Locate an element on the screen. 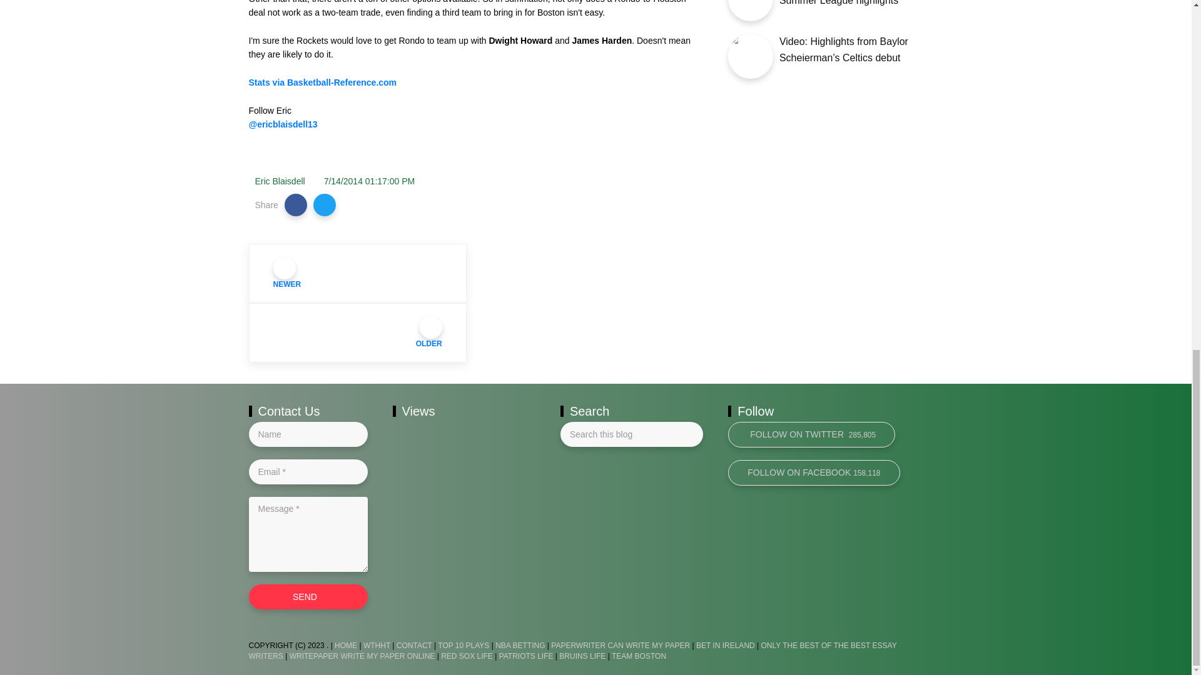 The width and height of the screenshot is (1201, 675). OLDER is located at coordinates (358, 332).